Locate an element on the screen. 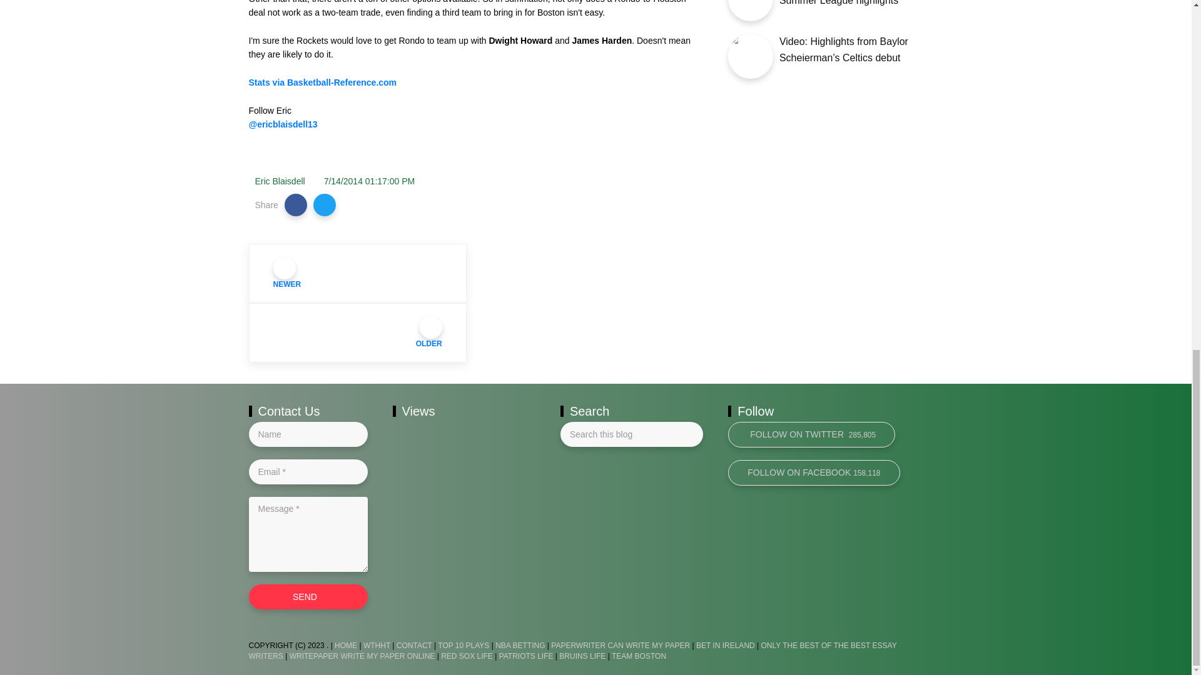 The width and height of the screenshot is (1201, 675). OLDER is located at coordinates (358, 332).